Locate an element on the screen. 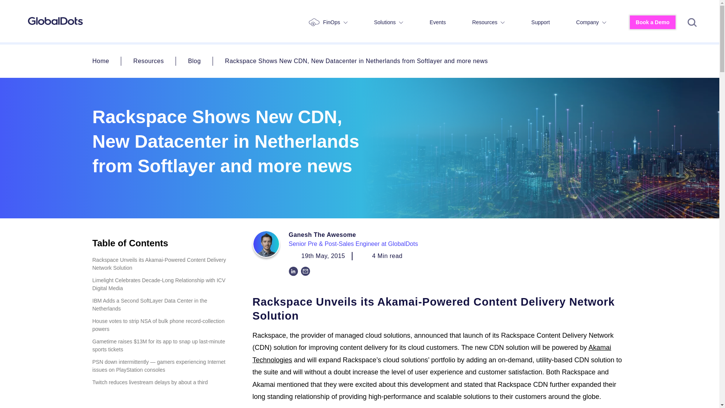 The image size is (725, 408). Solutions is located at coordinates (388, 22).